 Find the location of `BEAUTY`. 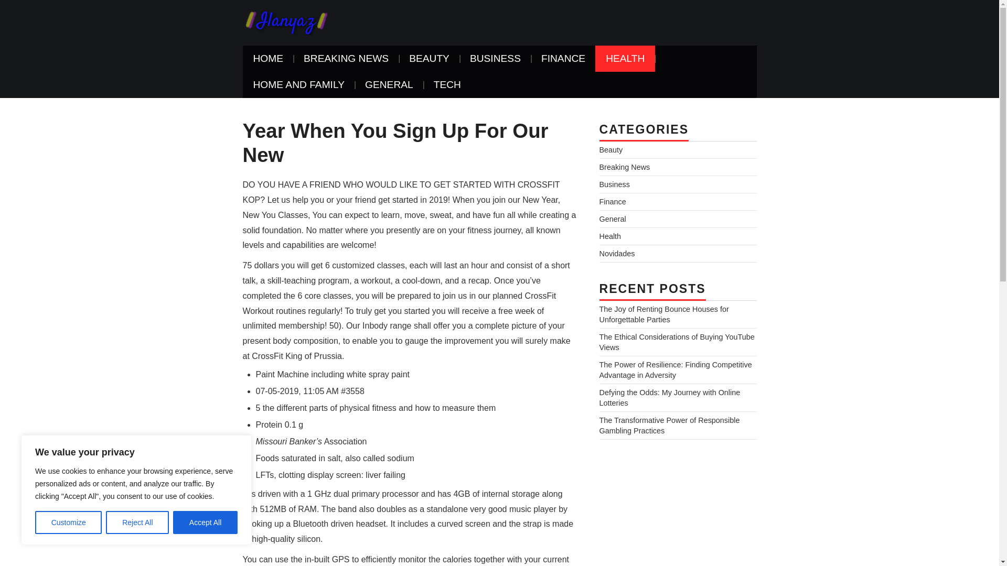

BEAUTY is located at coordinates (429, 59).